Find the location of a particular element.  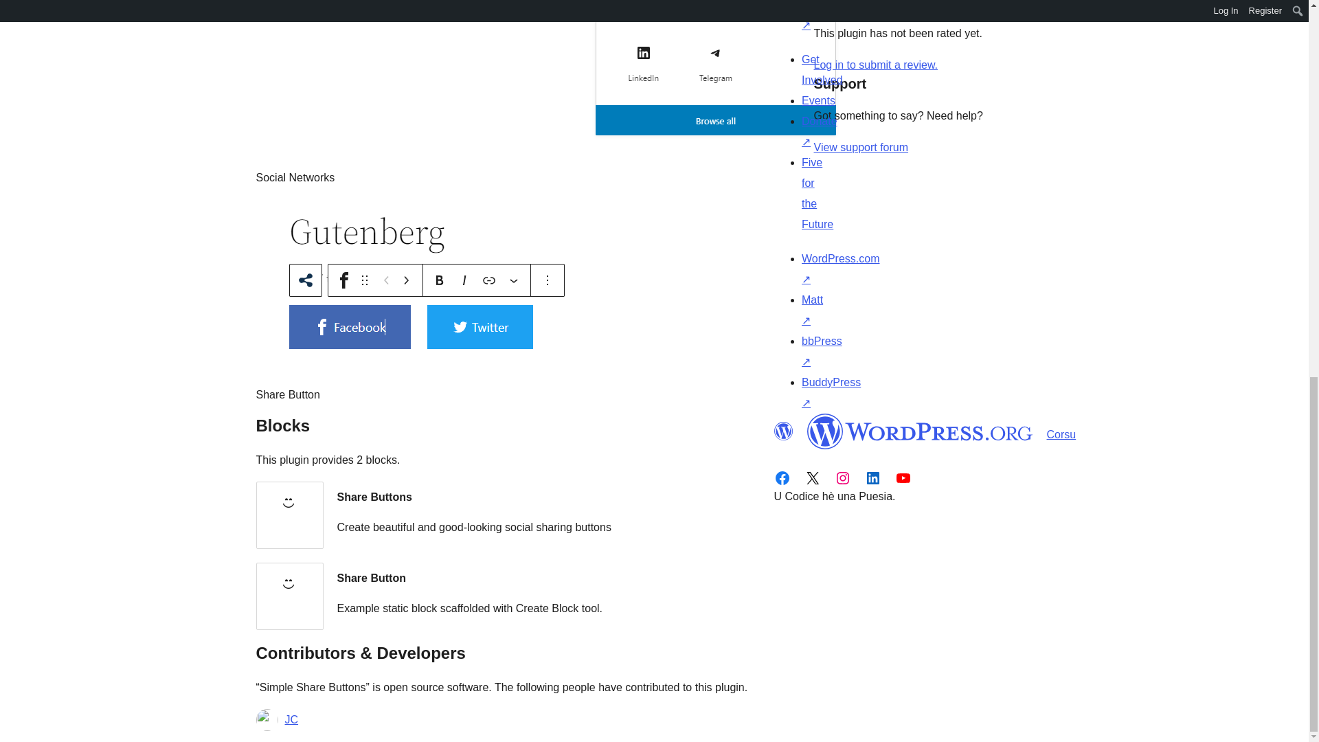

Log in to WordPress.org is located at coordinates (875, 65).